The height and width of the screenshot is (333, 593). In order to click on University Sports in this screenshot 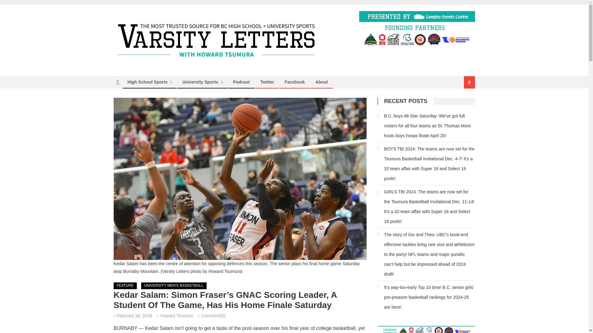, I will do `click(200, 82)`.